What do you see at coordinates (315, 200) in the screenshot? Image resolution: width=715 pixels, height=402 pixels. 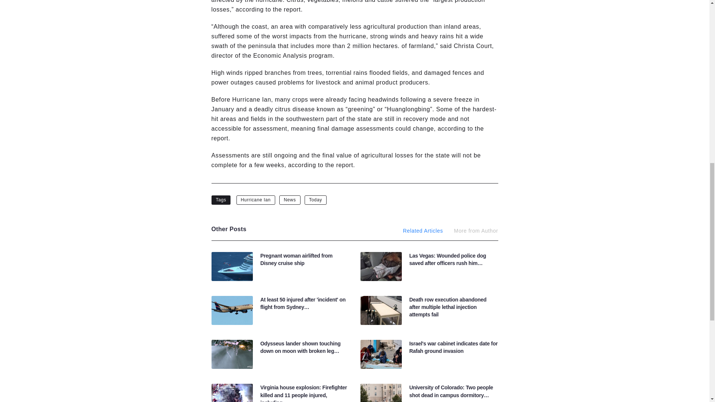 I see `Today` at bounding box center [315, 200].